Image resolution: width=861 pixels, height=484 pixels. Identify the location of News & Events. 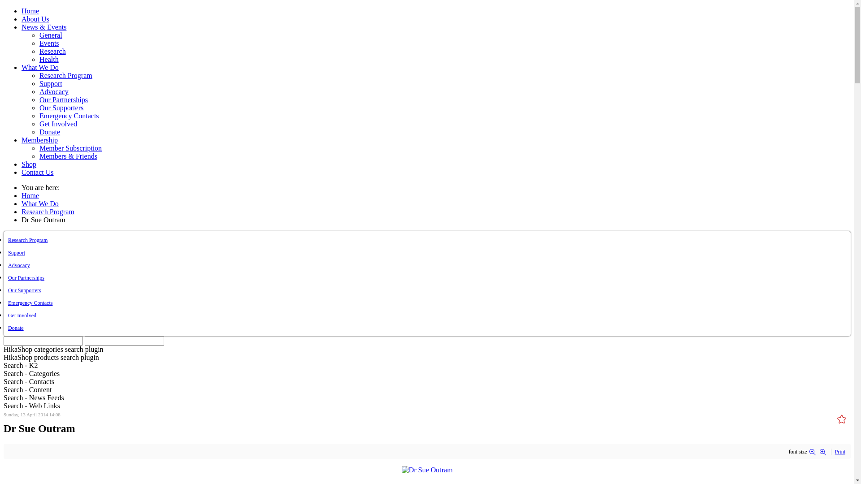
(44, 27).